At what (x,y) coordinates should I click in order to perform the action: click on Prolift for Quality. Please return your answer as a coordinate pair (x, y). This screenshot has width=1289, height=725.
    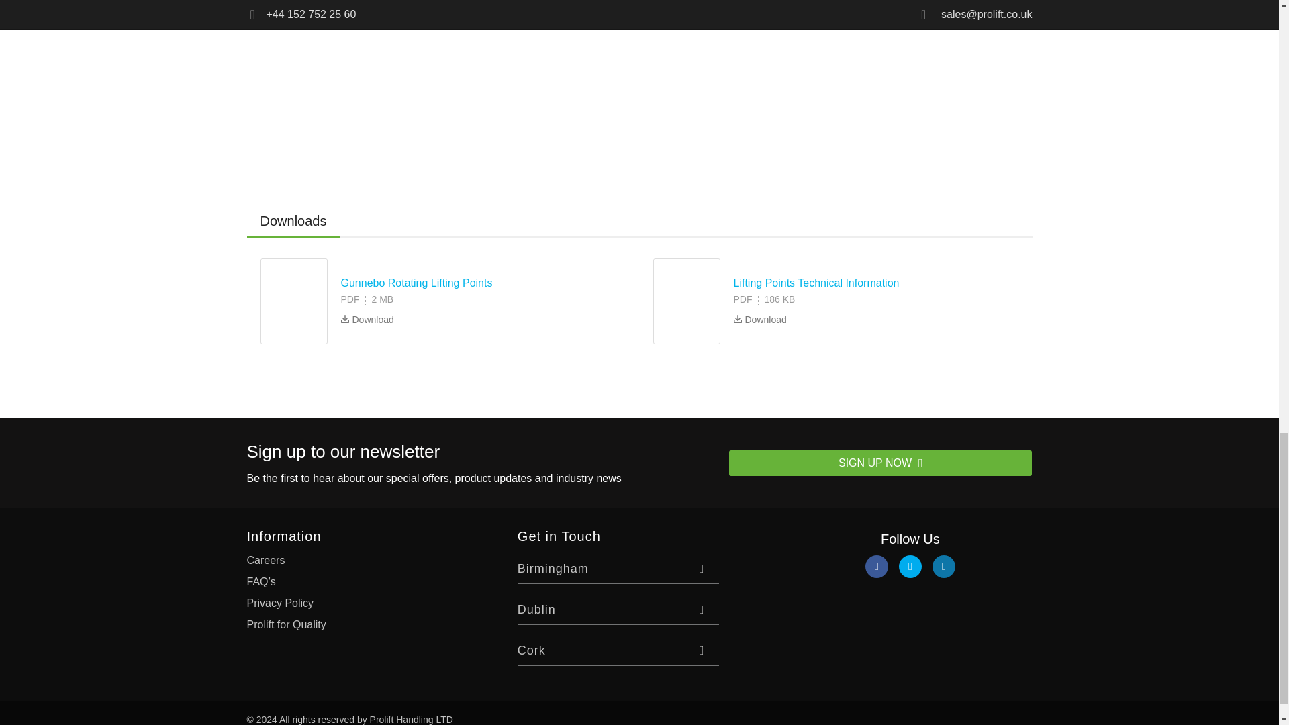
    Looking at the image, I should click on (286, 624).